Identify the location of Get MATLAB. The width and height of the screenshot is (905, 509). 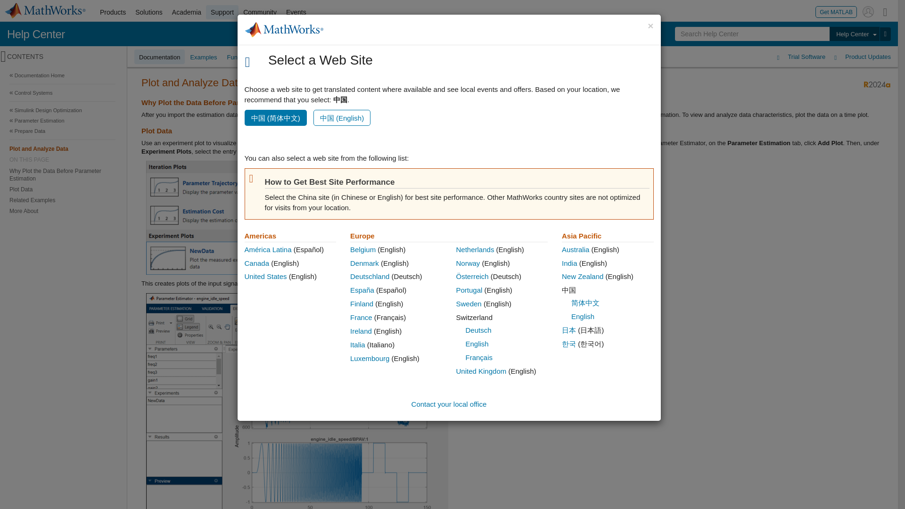
(836, 11).